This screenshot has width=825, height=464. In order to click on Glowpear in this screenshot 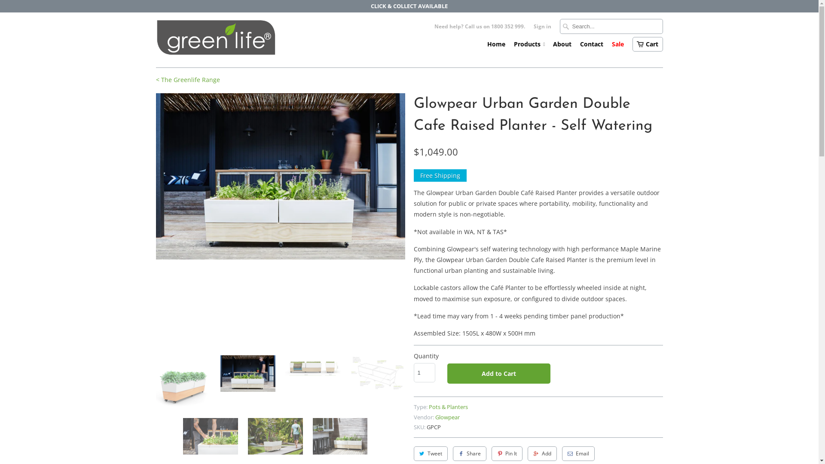, I will do `click(447, 417)`.